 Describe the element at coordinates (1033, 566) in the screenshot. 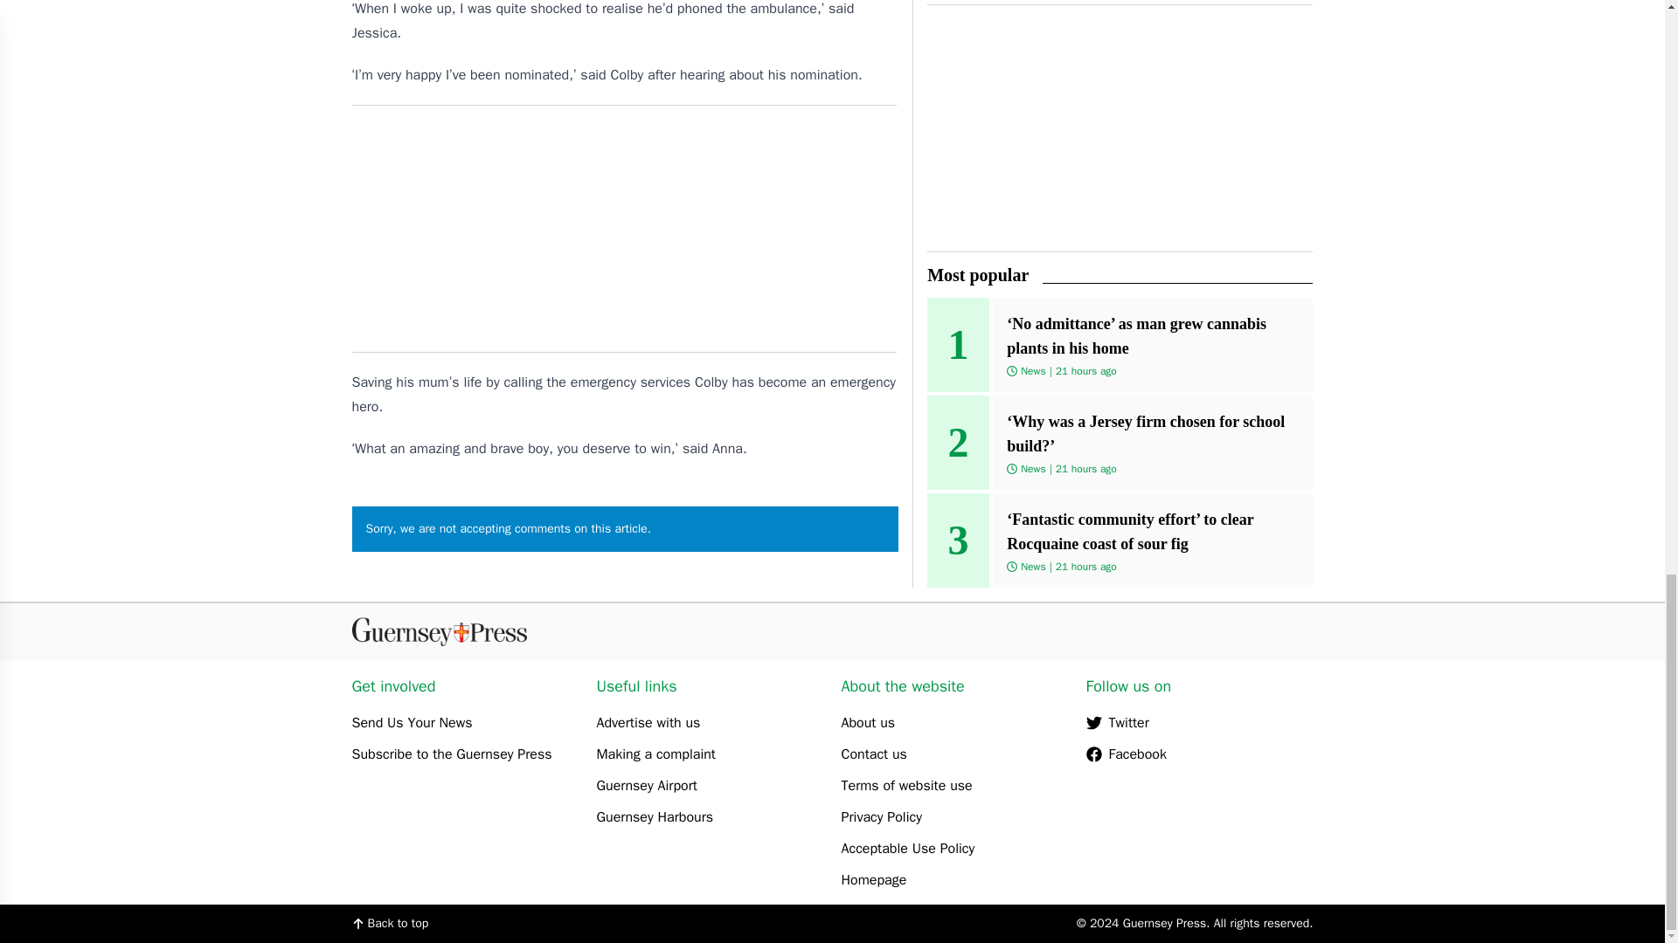

I see `News` at that location.